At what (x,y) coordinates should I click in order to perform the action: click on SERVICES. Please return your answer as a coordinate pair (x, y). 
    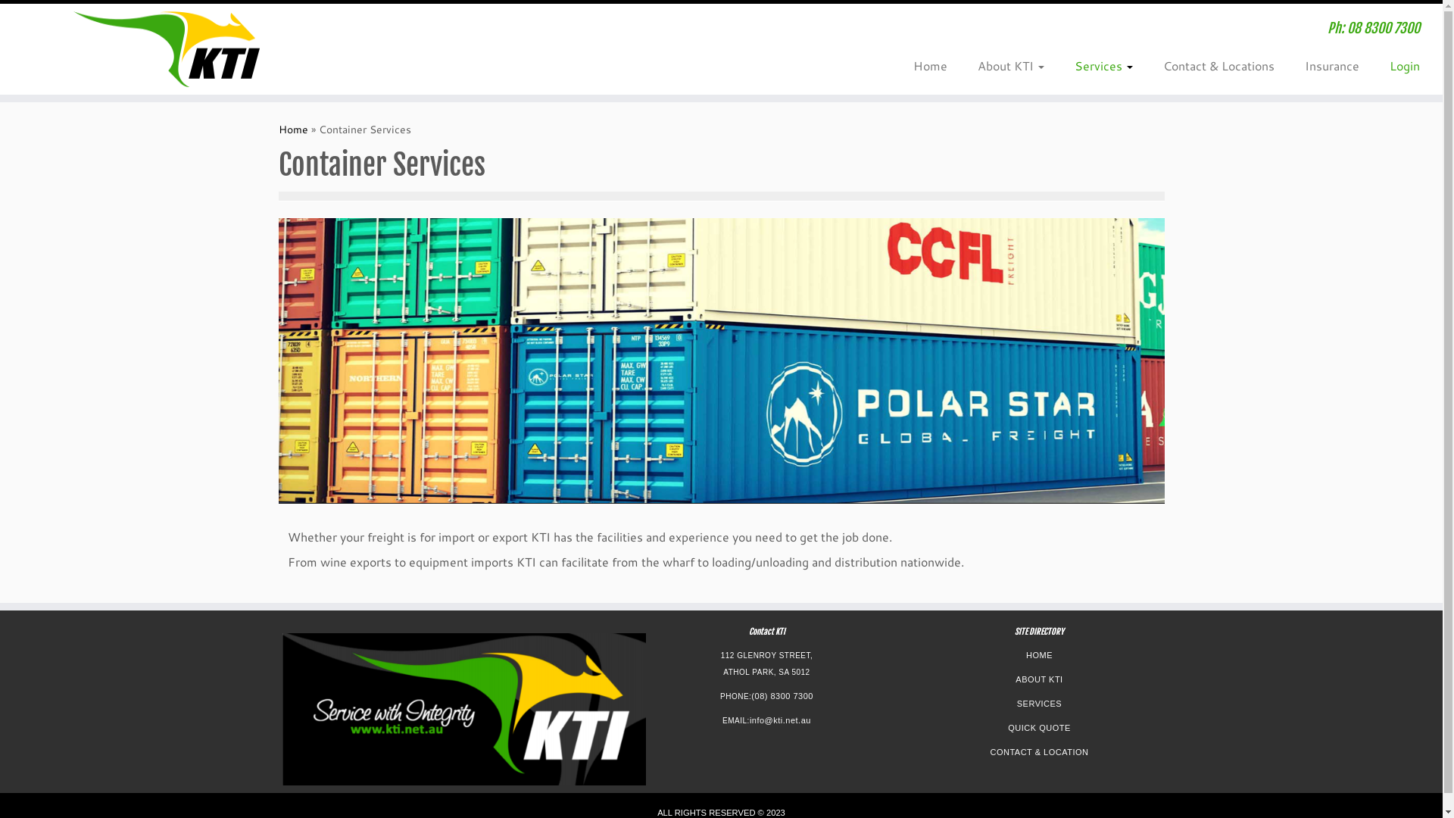
    Looking at the image, I should click on (1039, 704).